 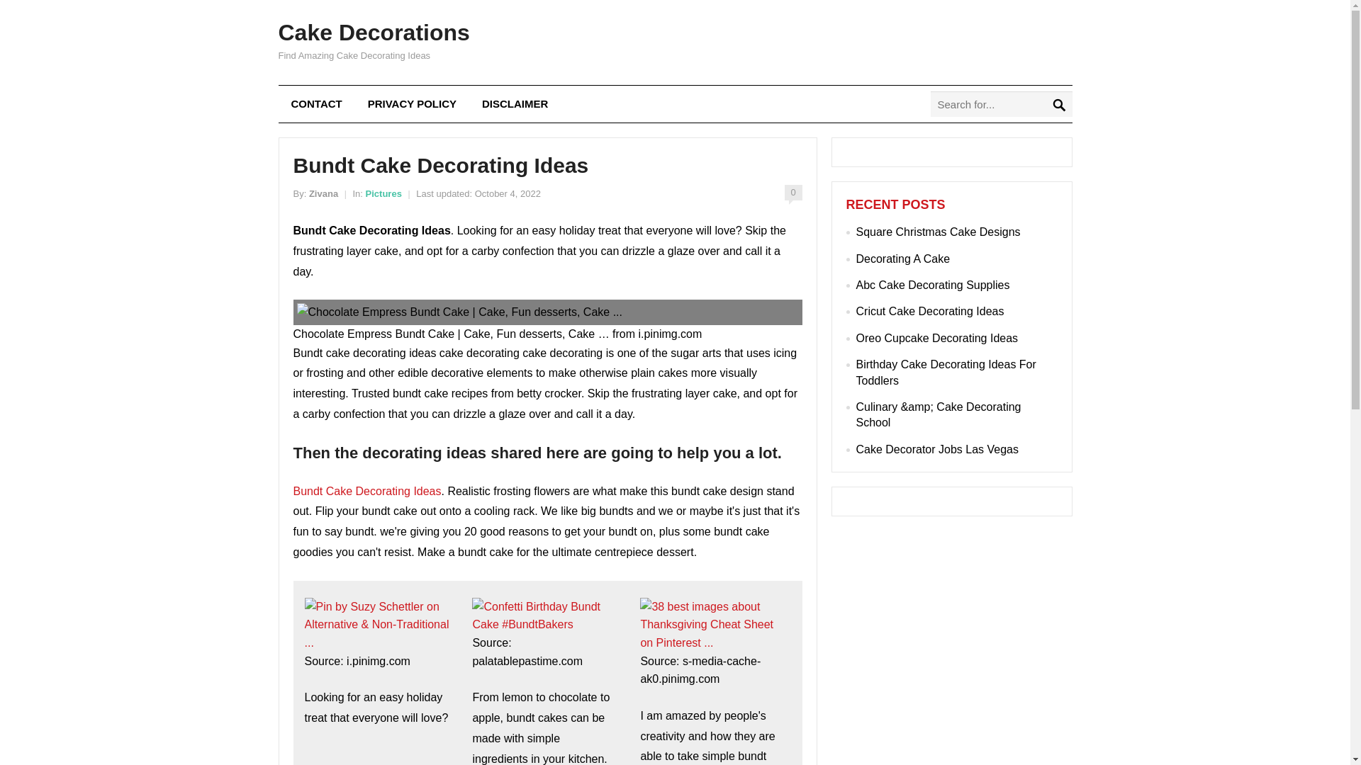 What do you see at coordinates (323, 193) in the screenshot?
I see `Zivana` at bounding box center [323, 193].